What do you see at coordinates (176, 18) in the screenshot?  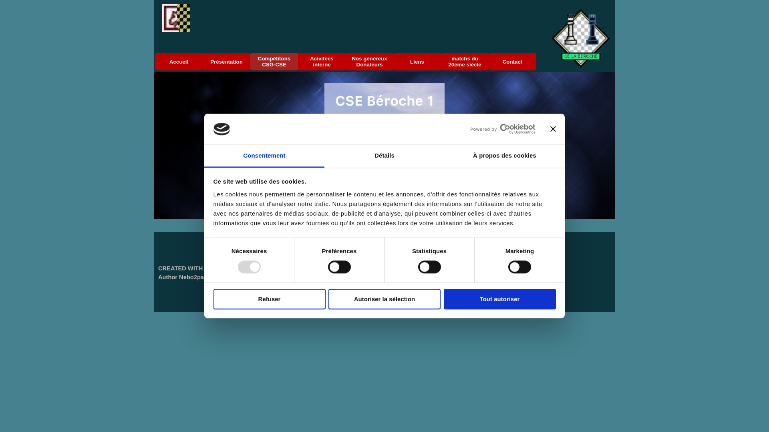 I see `Gift` at bounding box center [176, 18].